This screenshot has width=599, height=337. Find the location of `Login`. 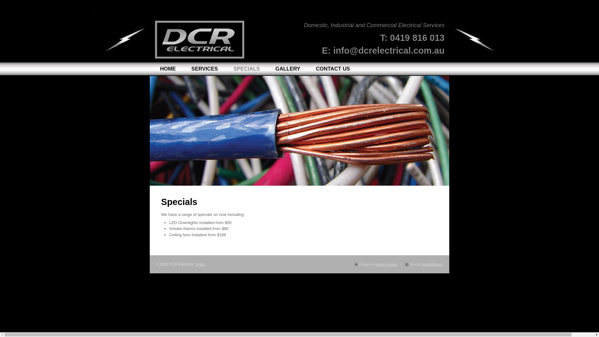

Login is located at coordinates (200, 264).